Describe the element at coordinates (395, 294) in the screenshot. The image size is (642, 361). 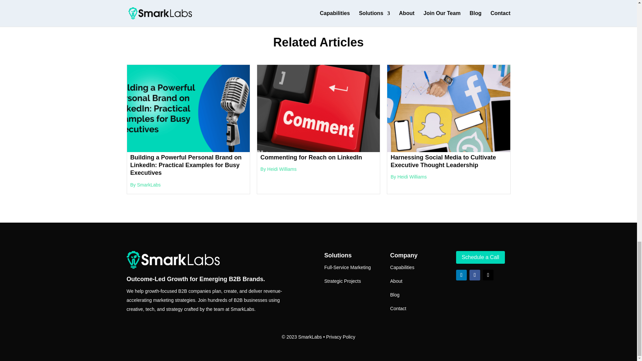
I see `Blog` at that location.